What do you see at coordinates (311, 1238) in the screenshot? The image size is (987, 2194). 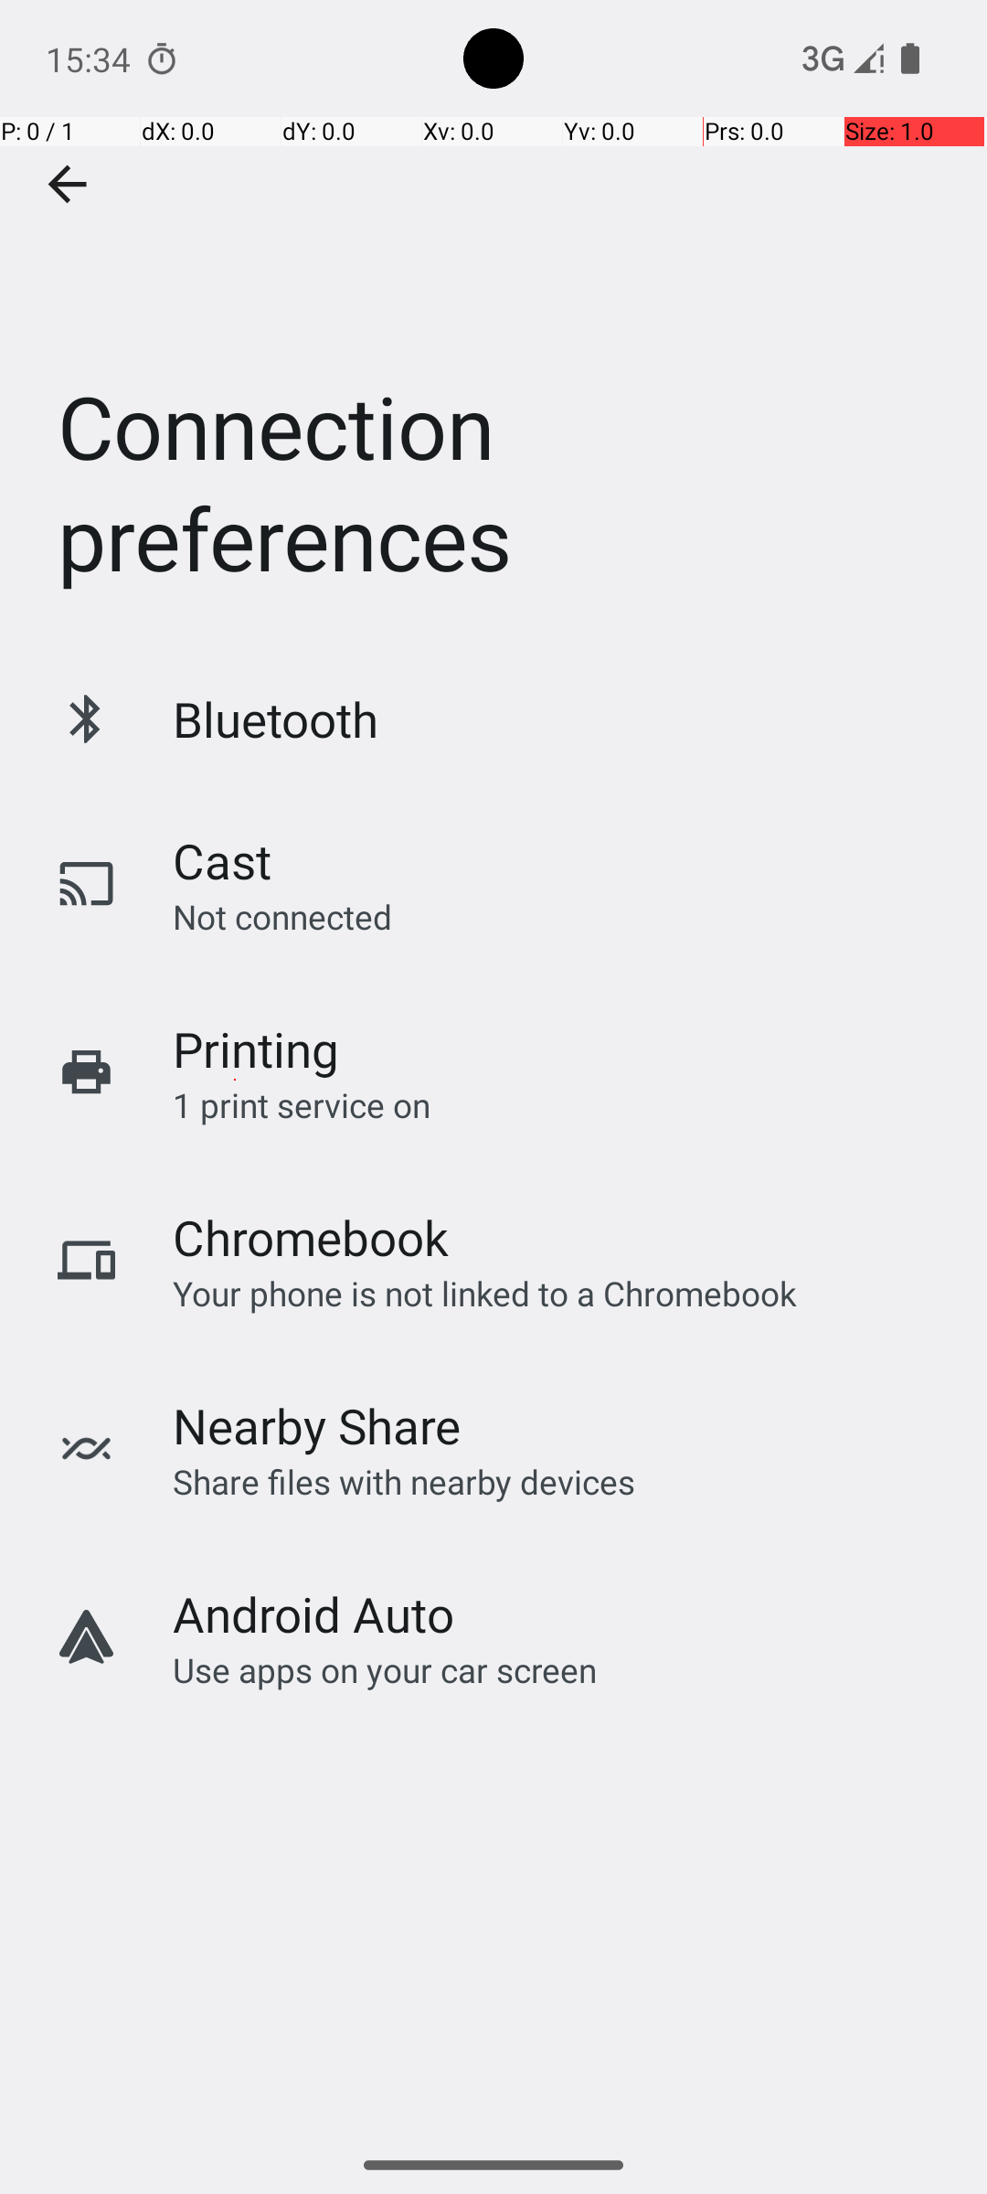 I see `Chromebook` at bounding box center [311, 1238].